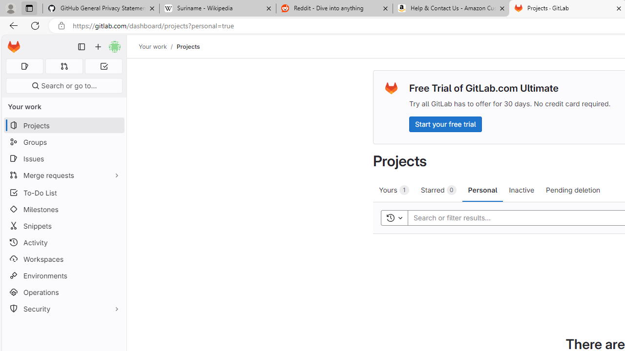  I want to click on Groups, so click(63, 142).